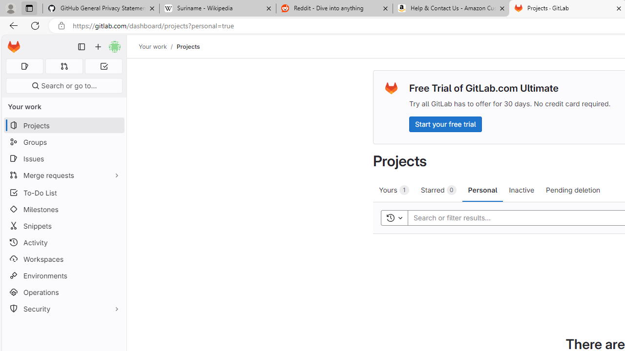  I want to click on Groups, so click(63, 142).